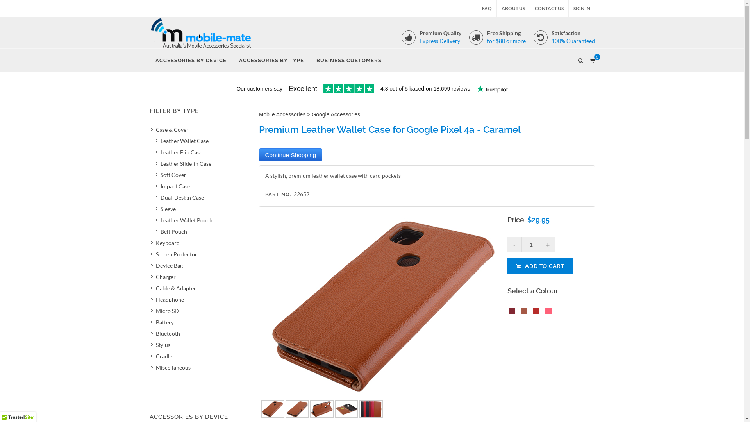  I want to click on ACCESSORIES BY DEVICE, so click(191, 61).